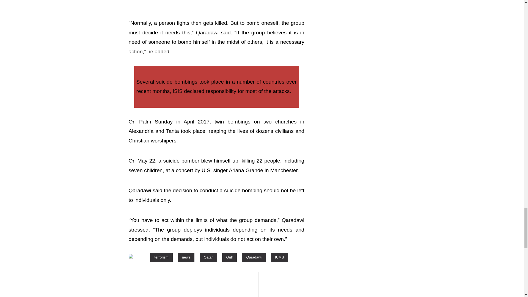  I want to click on news, so click(186, 257).